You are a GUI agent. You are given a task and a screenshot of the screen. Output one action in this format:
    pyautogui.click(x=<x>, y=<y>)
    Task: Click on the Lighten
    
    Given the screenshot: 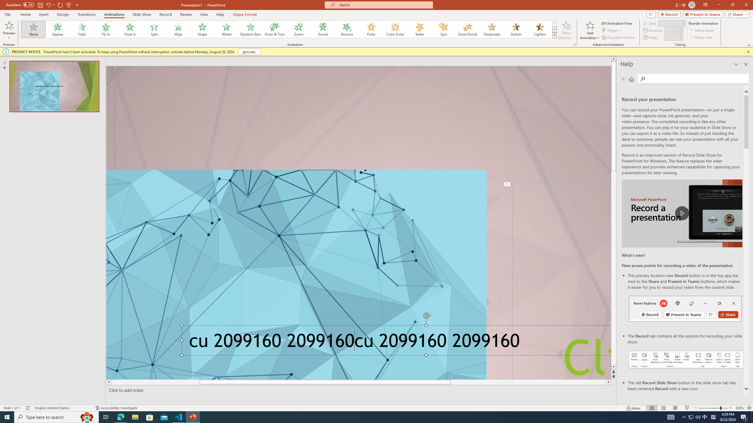 What is the action you would take?
    pyautogui.click(x=540, y=29)
    